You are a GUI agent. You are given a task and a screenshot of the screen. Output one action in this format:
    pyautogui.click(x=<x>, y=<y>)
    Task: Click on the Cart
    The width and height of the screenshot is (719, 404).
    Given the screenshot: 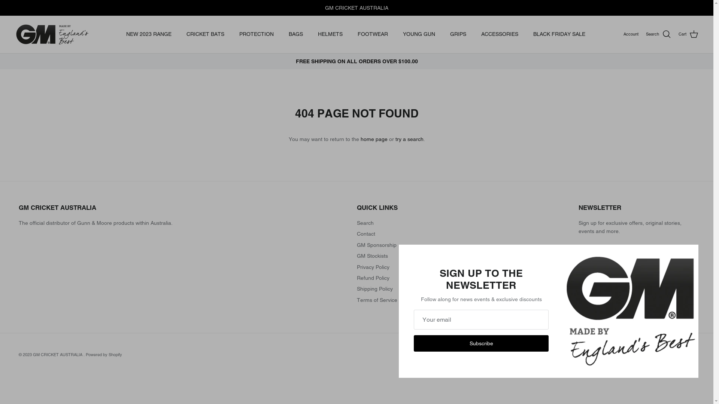 What is the action you would take?
    pyautogui.click(x=688, y=34)
    